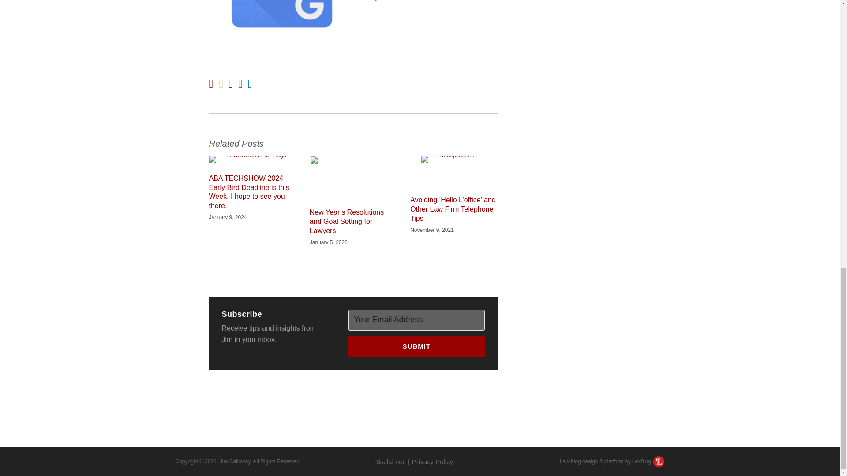 This screenshot has height=476, width=847. Describe the element at coordinates (389, 461) in the screenshot. I see `Disclaimer` at that location.